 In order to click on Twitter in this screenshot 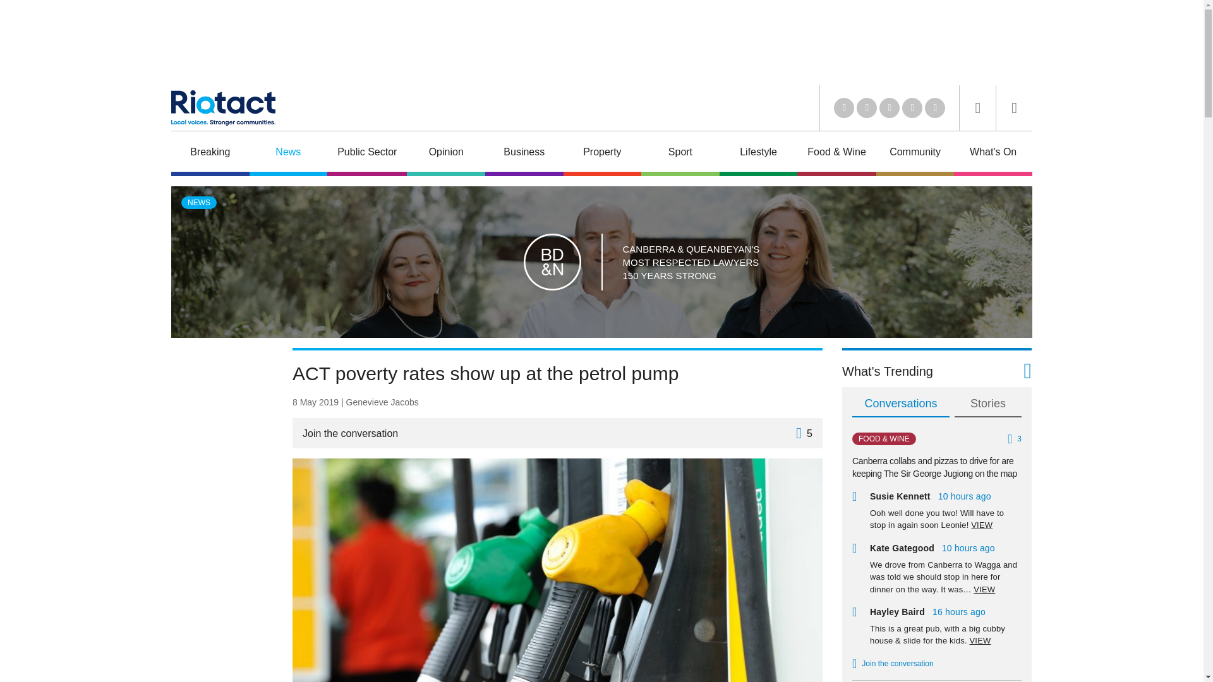, I will do `click(867, 107)`.